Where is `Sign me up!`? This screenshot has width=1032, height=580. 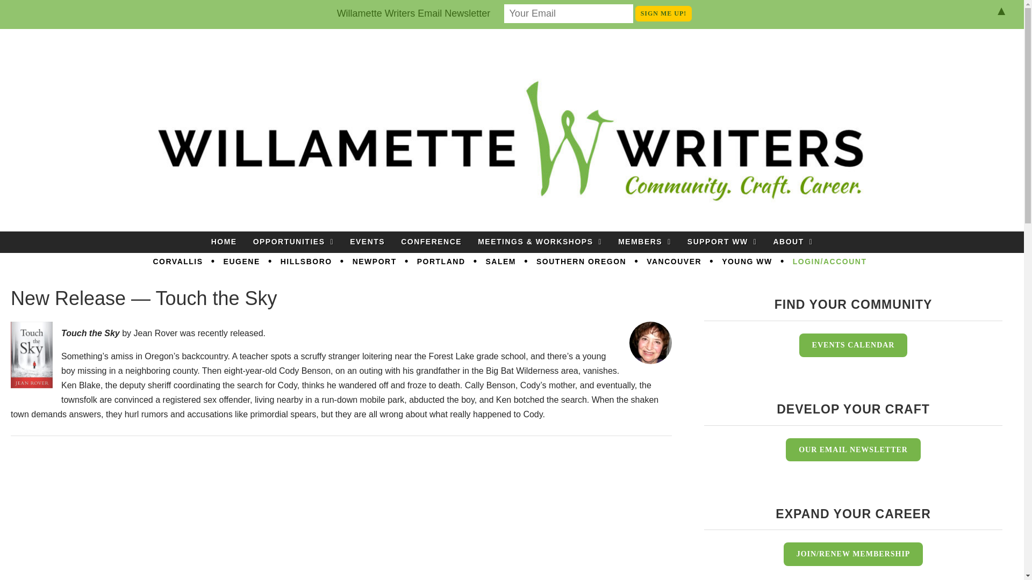 Sign me up! is located at coordinates (664, 13).